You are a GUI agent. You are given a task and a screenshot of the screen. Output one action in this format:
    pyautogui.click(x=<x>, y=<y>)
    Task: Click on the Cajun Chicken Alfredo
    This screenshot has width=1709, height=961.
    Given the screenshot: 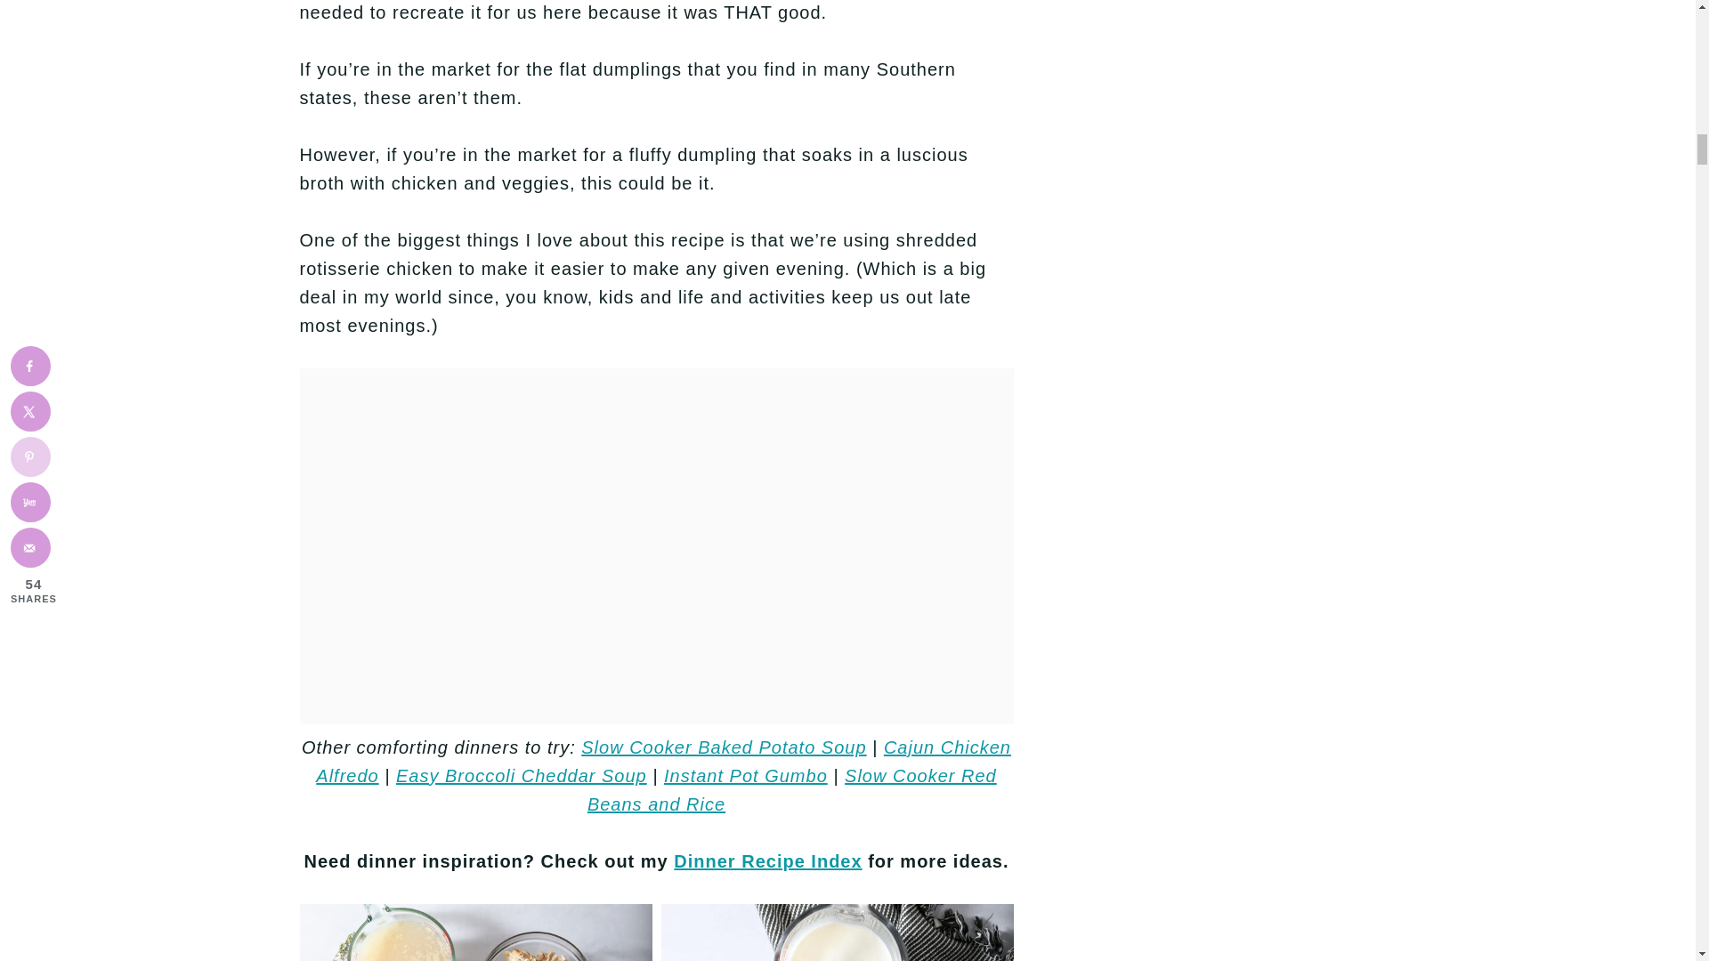 What is the action you would take?
    pyautogui.click(x=664, y=762)
    